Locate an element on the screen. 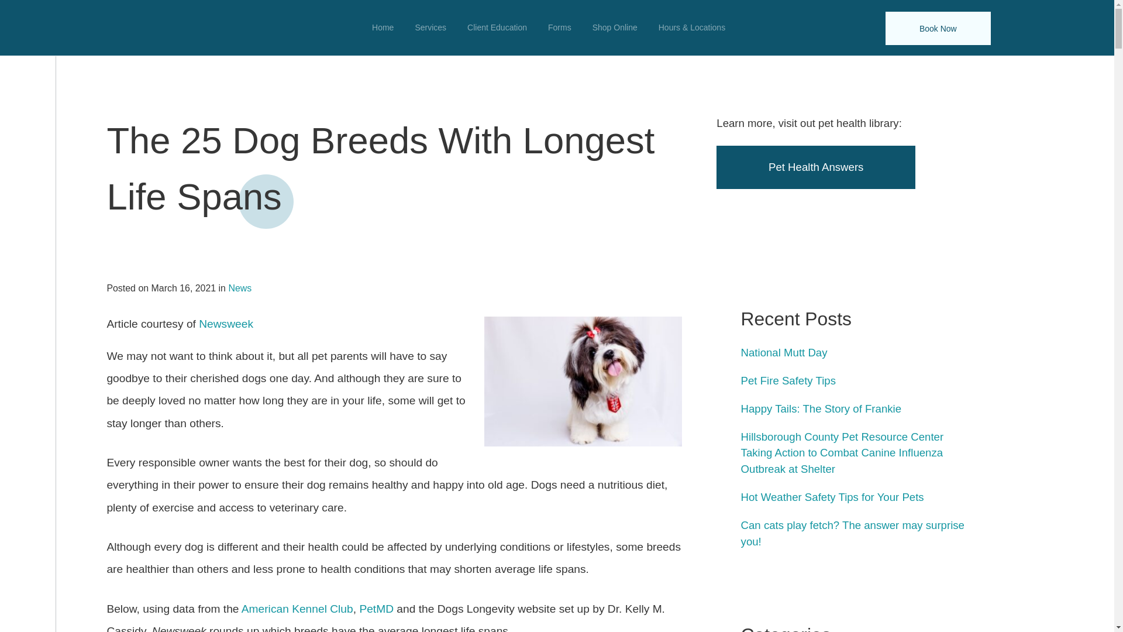  Client Education is located at coordinates (497, 28).